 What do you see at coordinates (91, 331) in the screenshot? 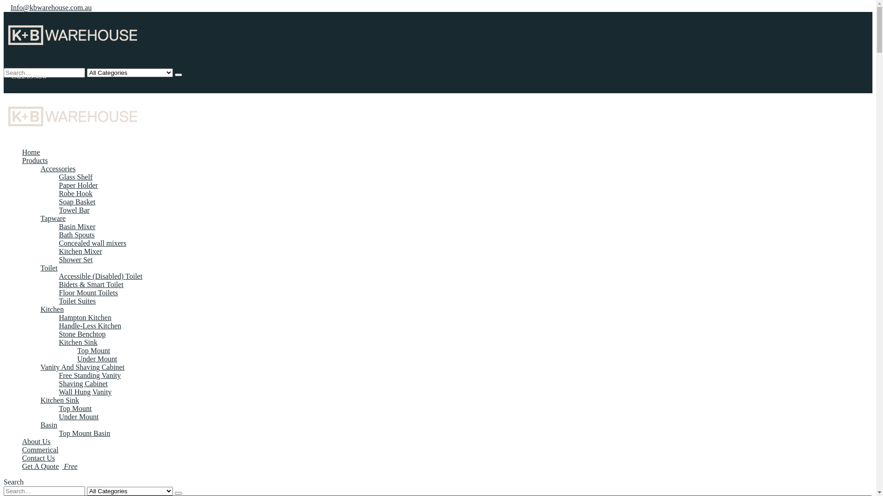
I see `Bidets & Smart Toilet` at bounding box center [91, 331].